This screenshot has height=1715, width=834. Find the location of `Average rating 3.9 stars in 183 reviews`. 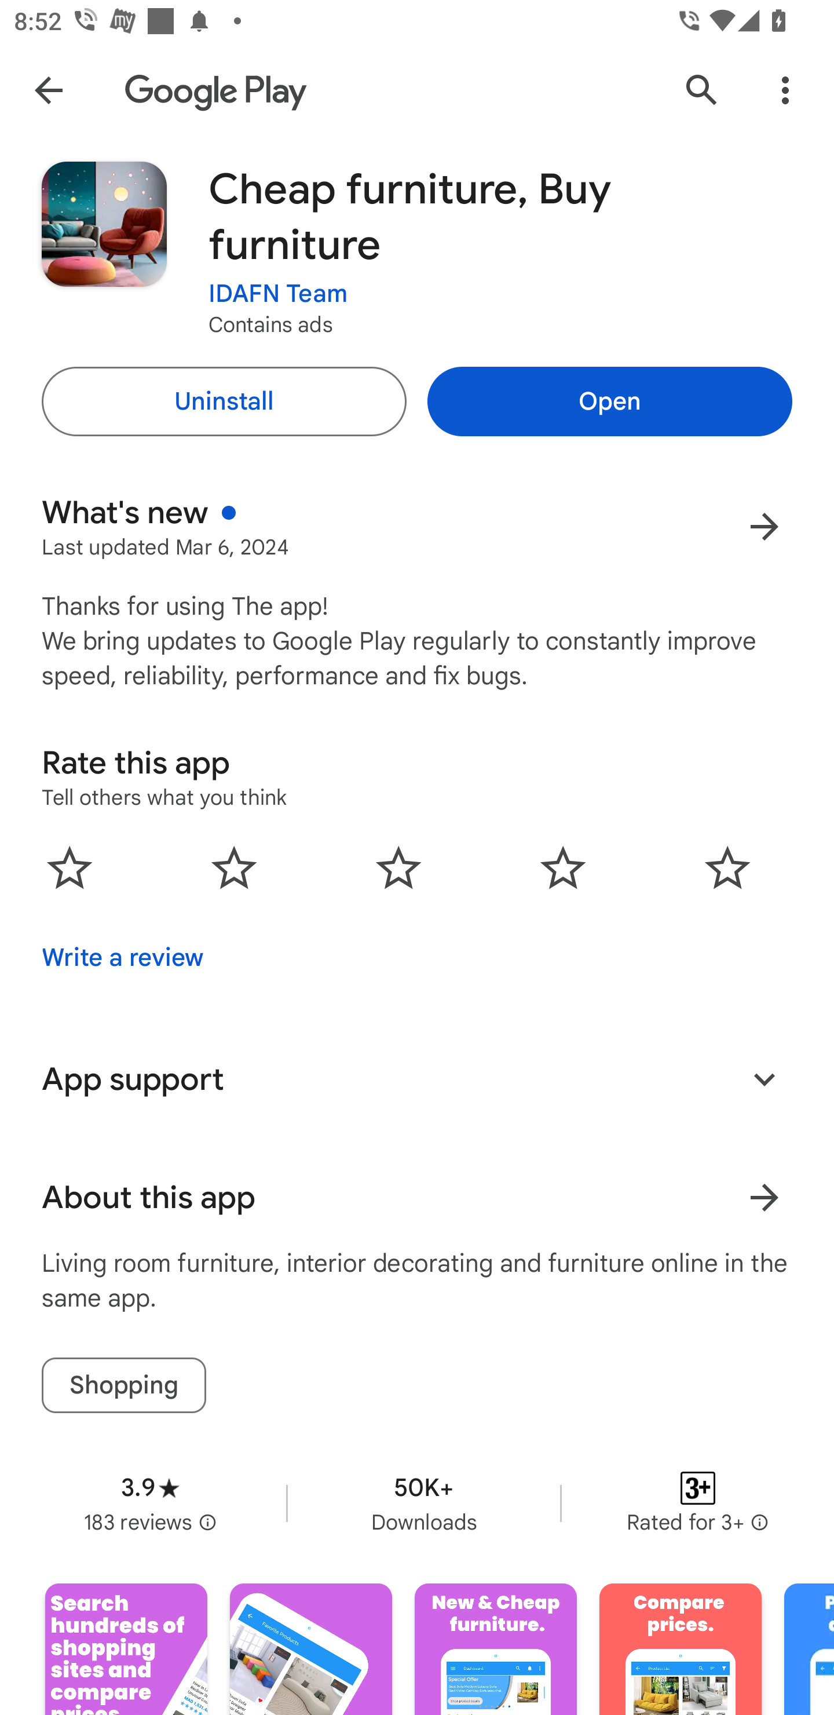

Average rating 3.9 stars in 183 reviews is located at coordinates (150, 1503).